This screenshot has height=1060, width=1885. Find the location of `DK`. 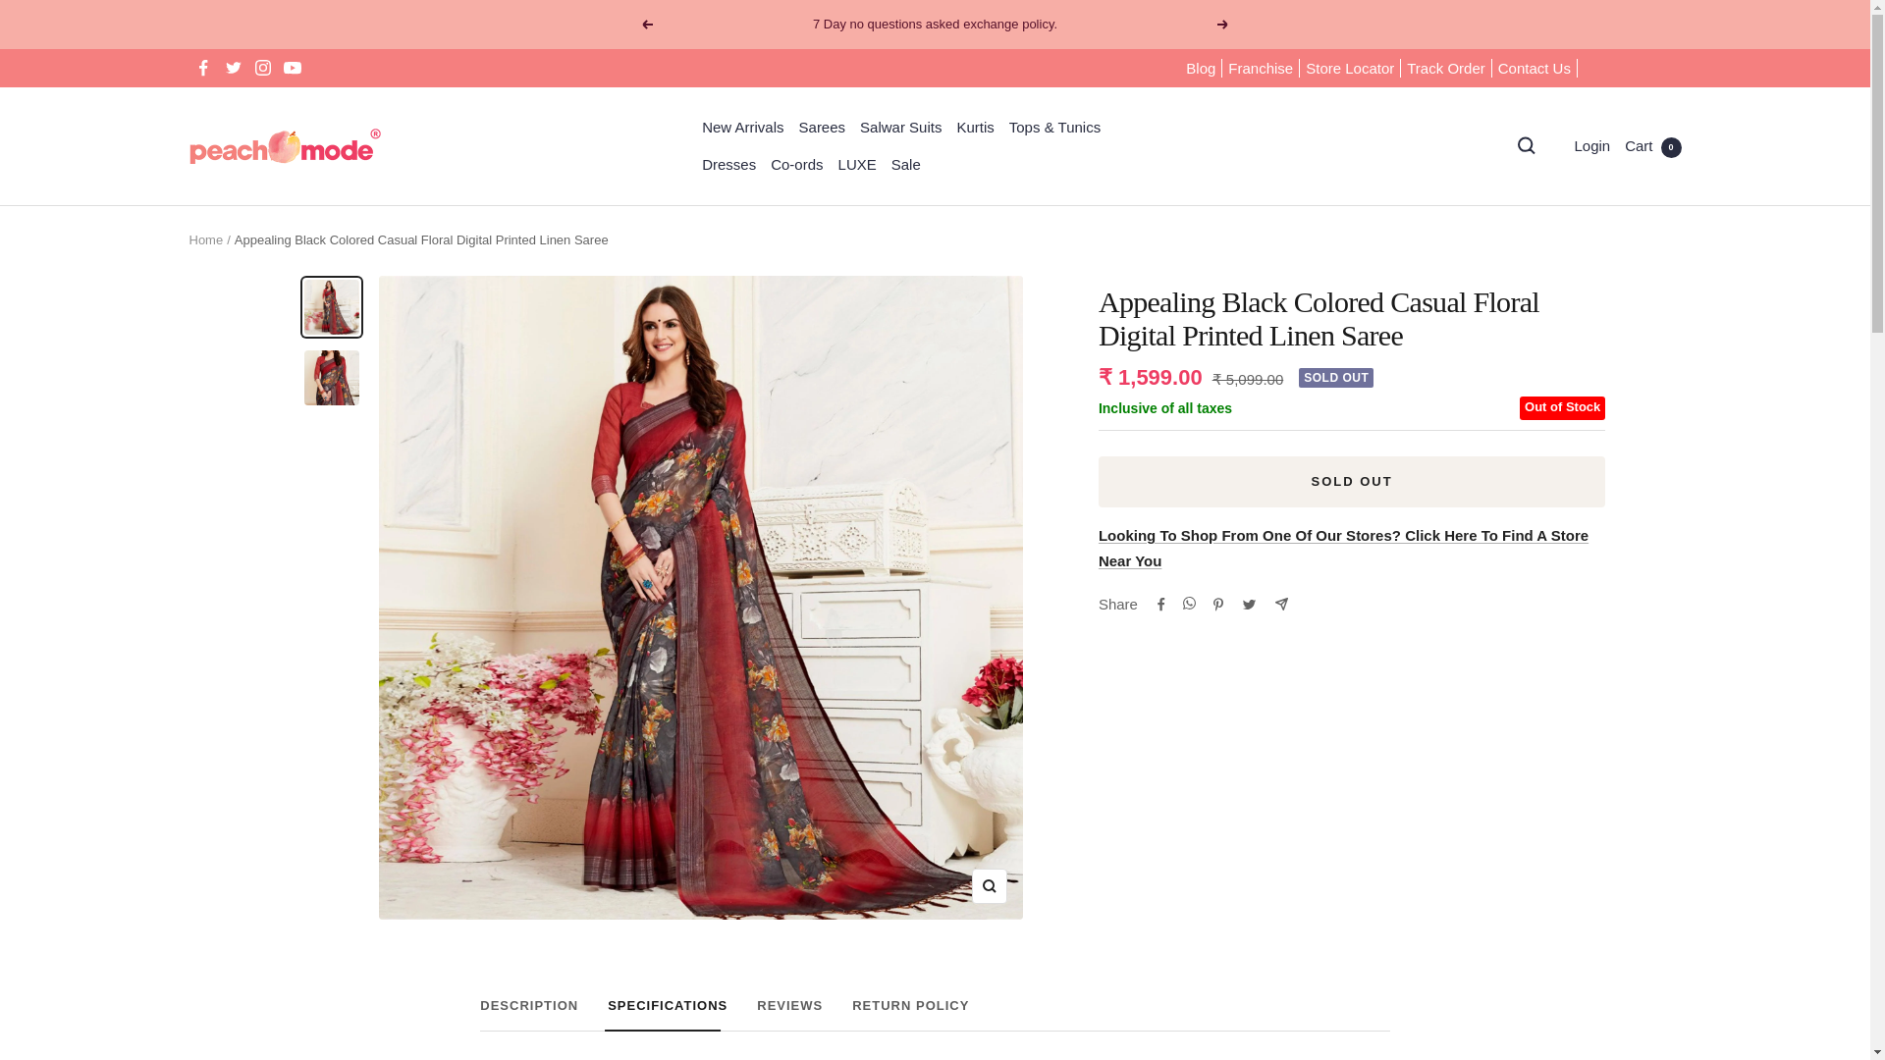

DK is located at coordinates (1555, 945).